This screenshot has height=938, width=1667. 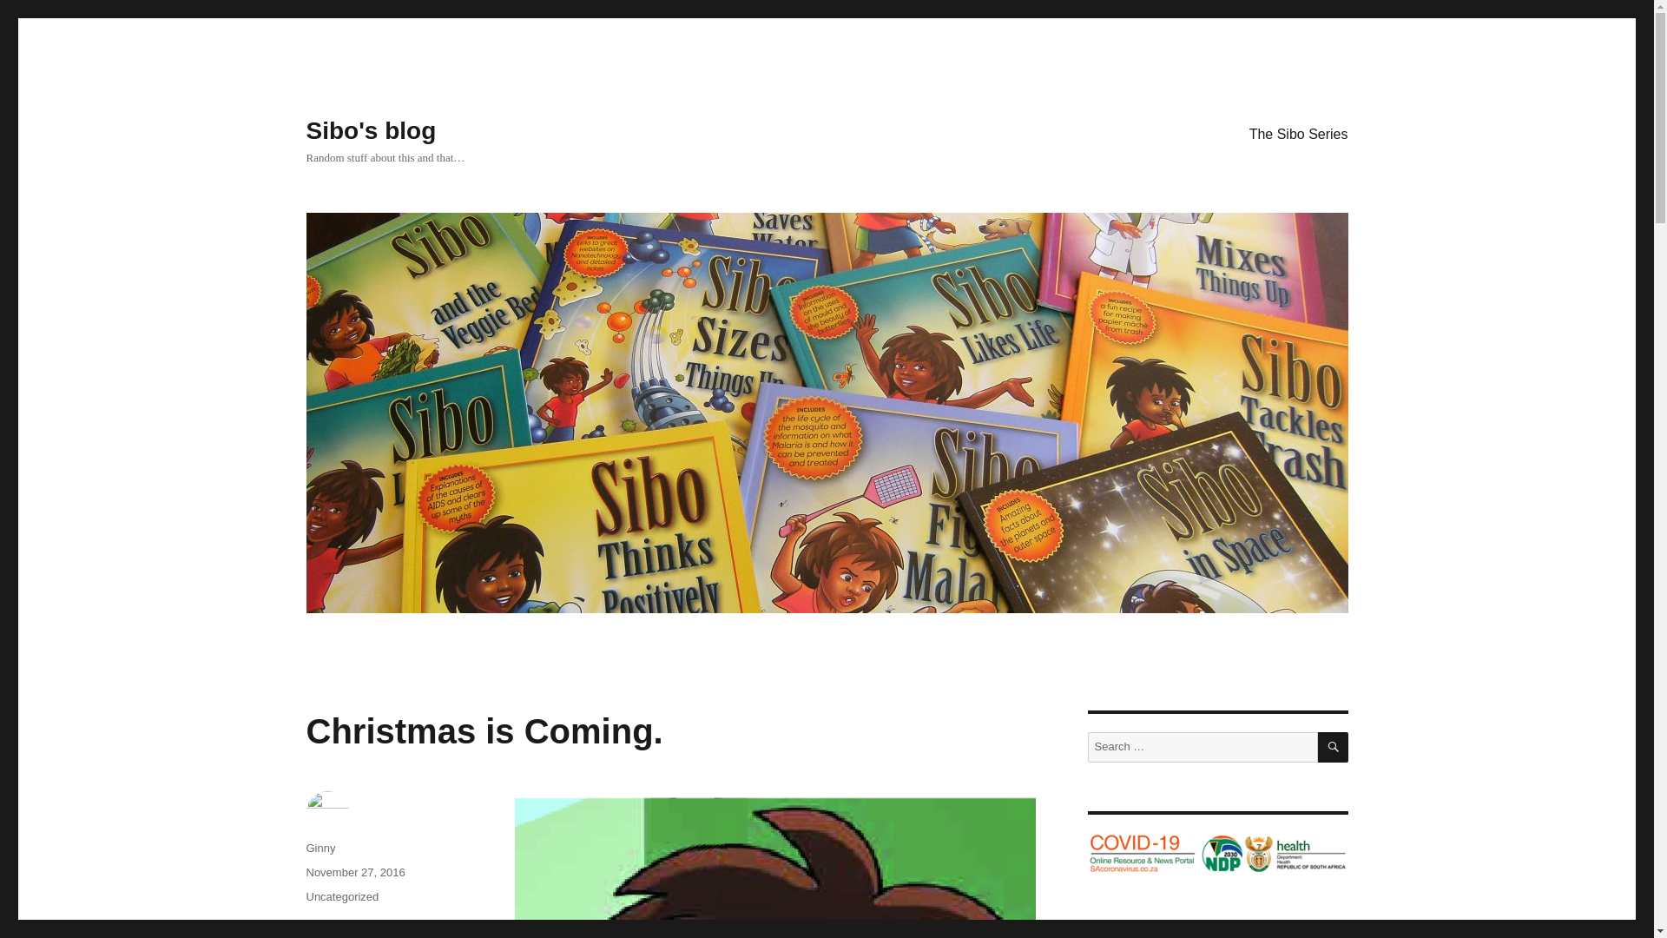 What do you see at coordinates (354, 872) in the screenshot?
I see `November 27, 2016` at bounding box center [354, 872].